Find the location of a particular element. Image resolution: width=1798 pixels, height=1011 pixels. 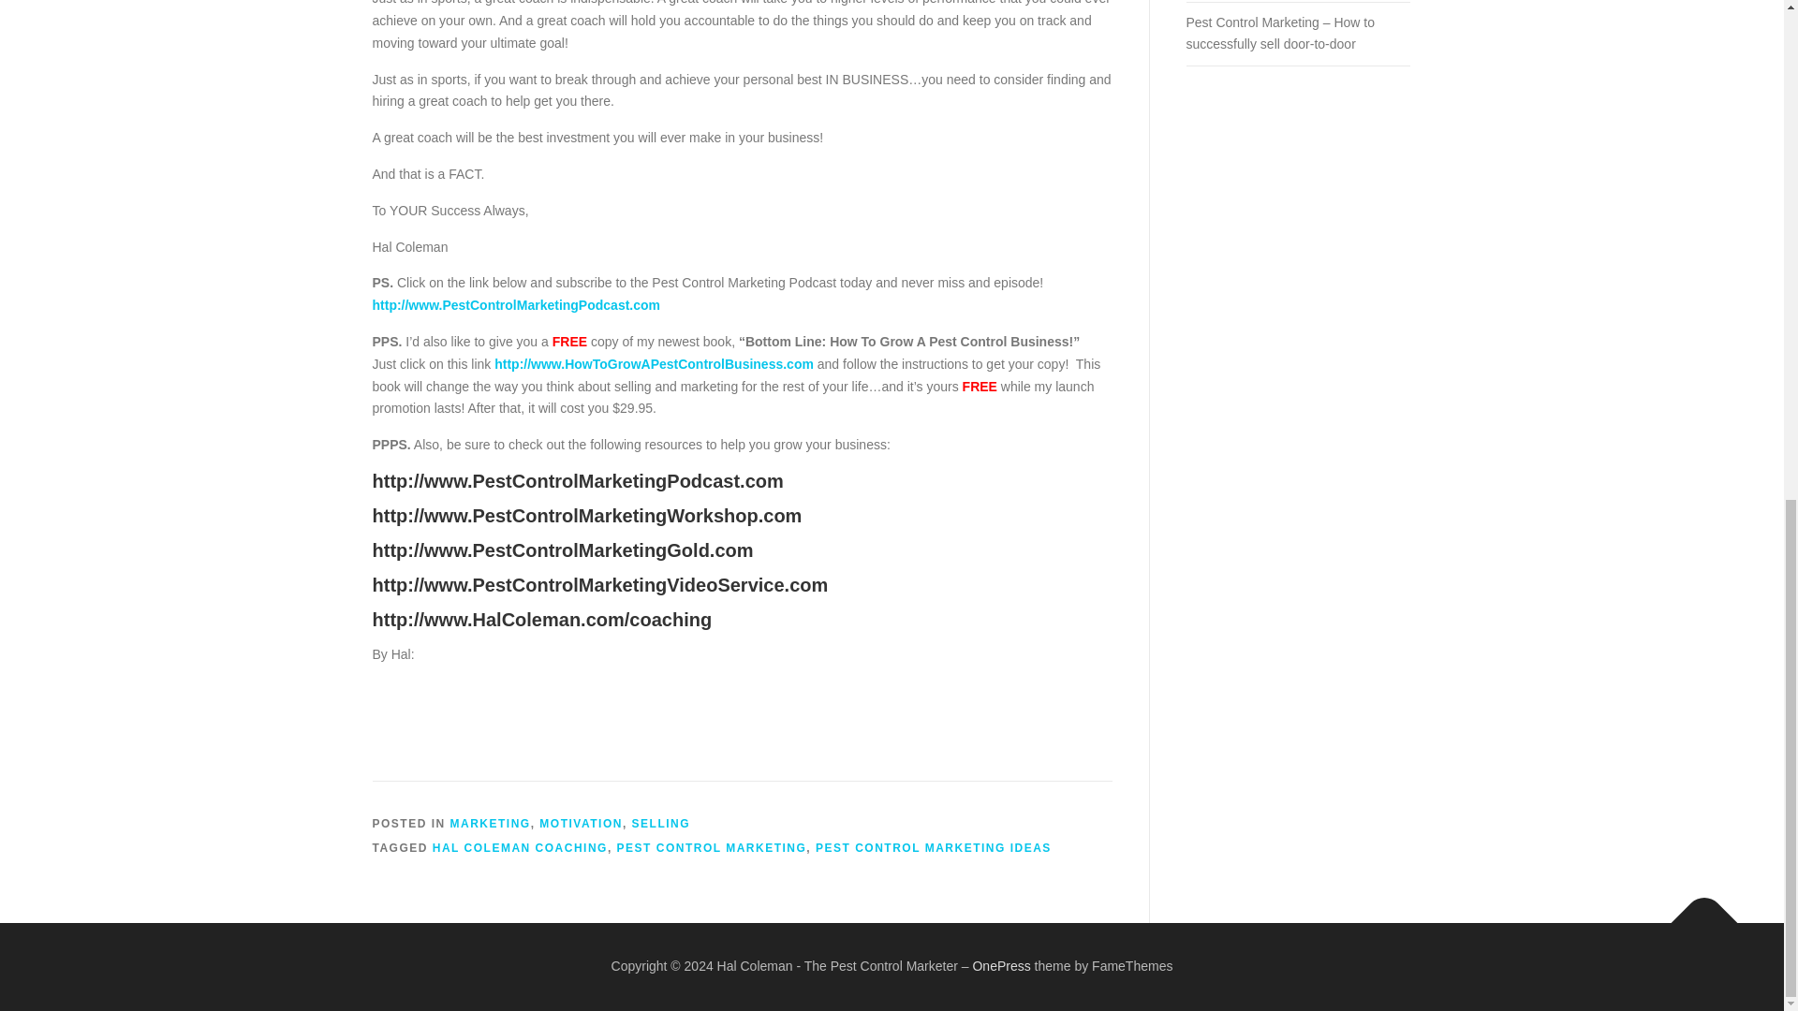

Back To Top is located at coordinates (1695, 914).